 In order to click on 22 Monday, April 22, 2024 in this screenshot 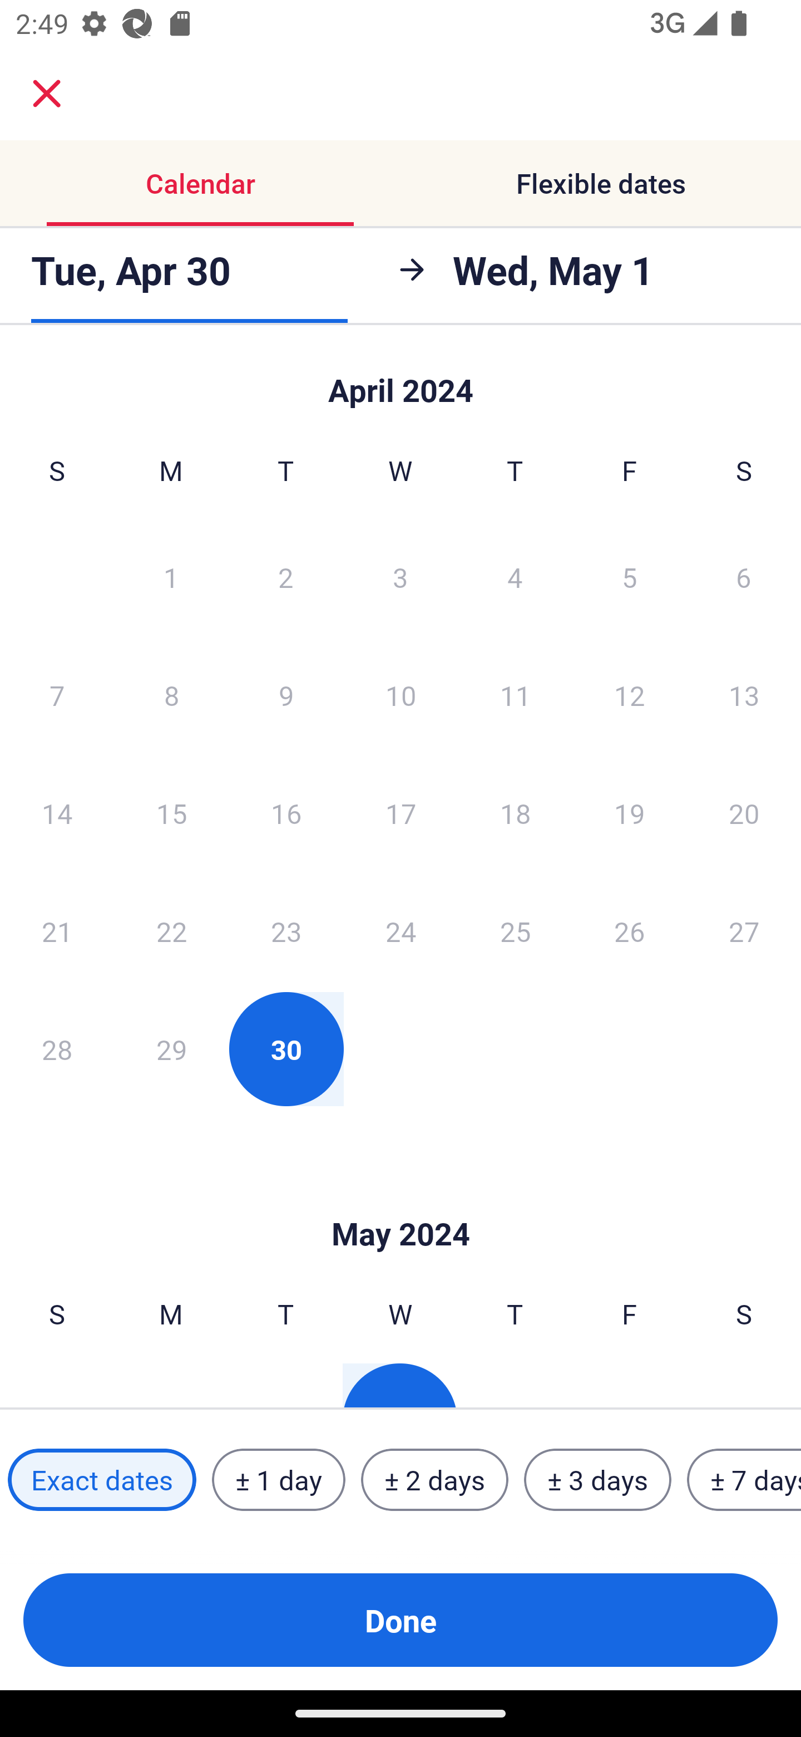, I will do `click(171, 931)`.